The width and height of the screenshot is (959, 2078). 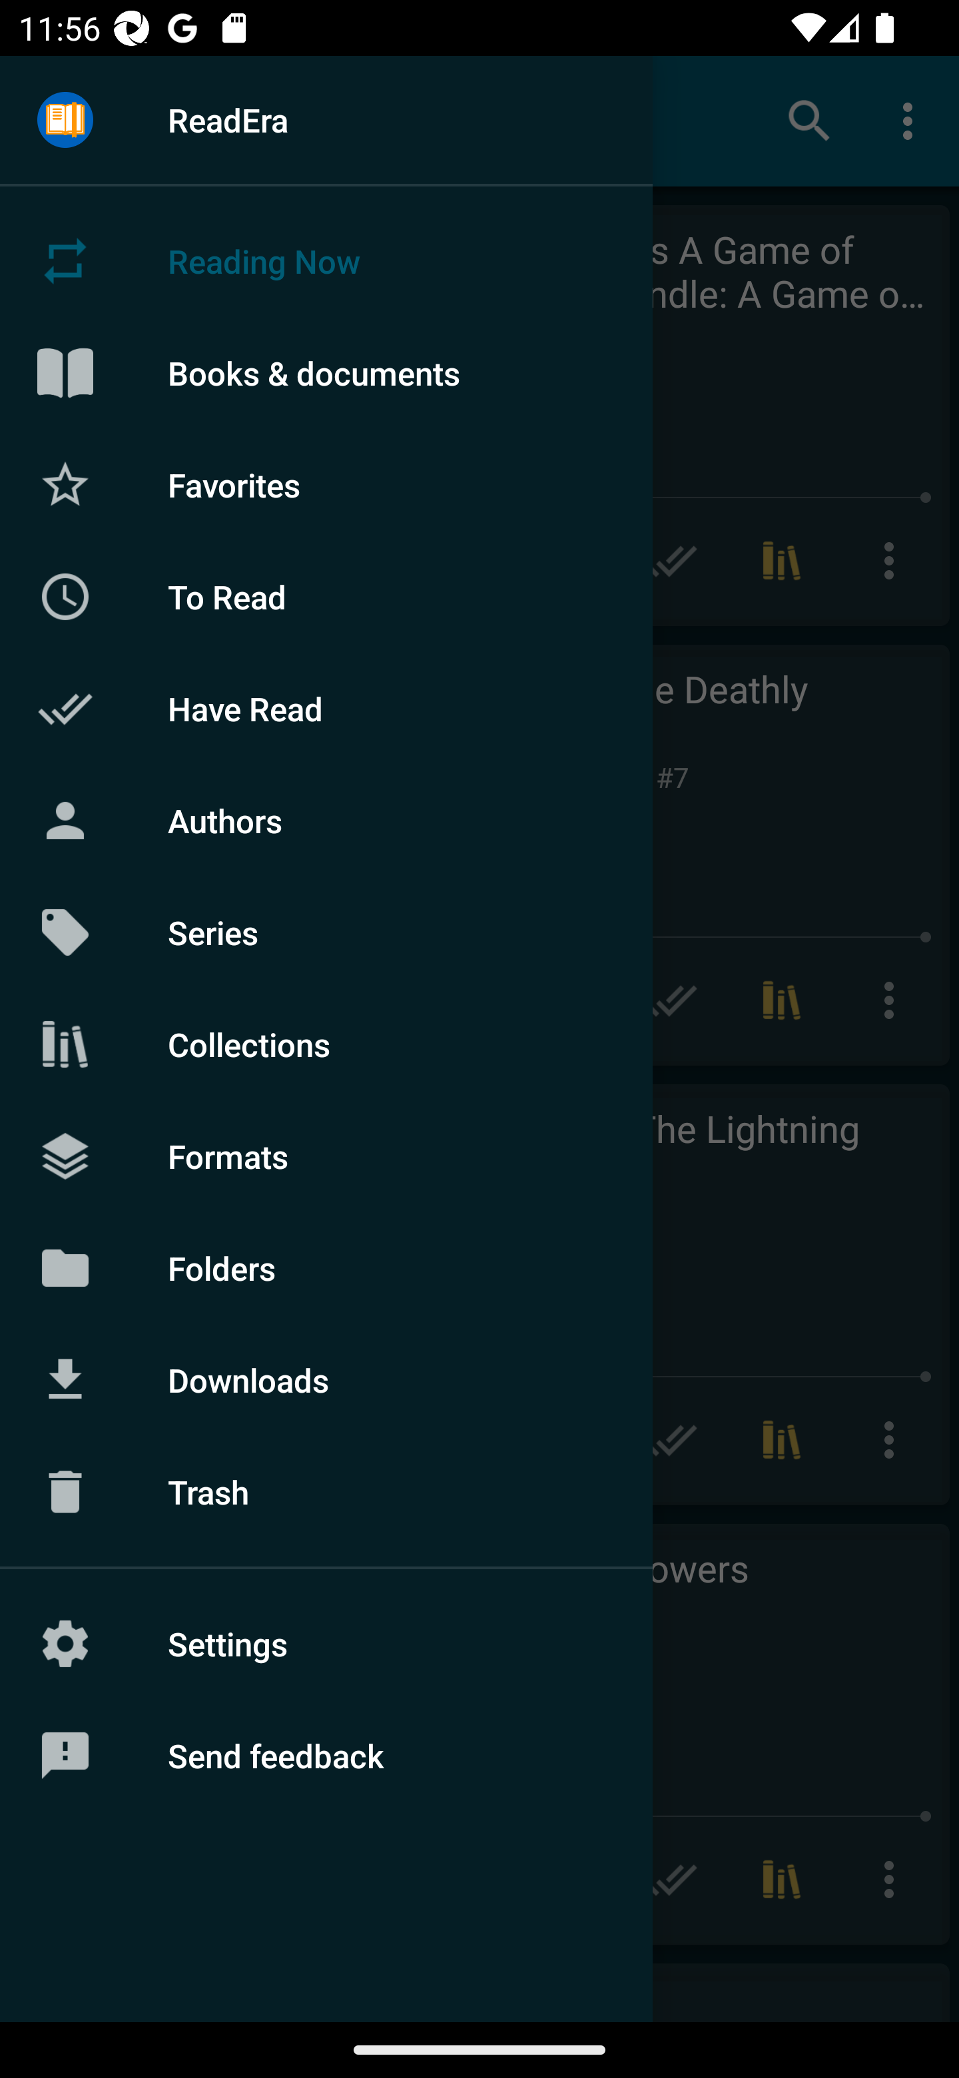 What do you see at coordinates (326, 1756) in the screenshot?
I see `Send feedback` at bounding box center [326, 1756].